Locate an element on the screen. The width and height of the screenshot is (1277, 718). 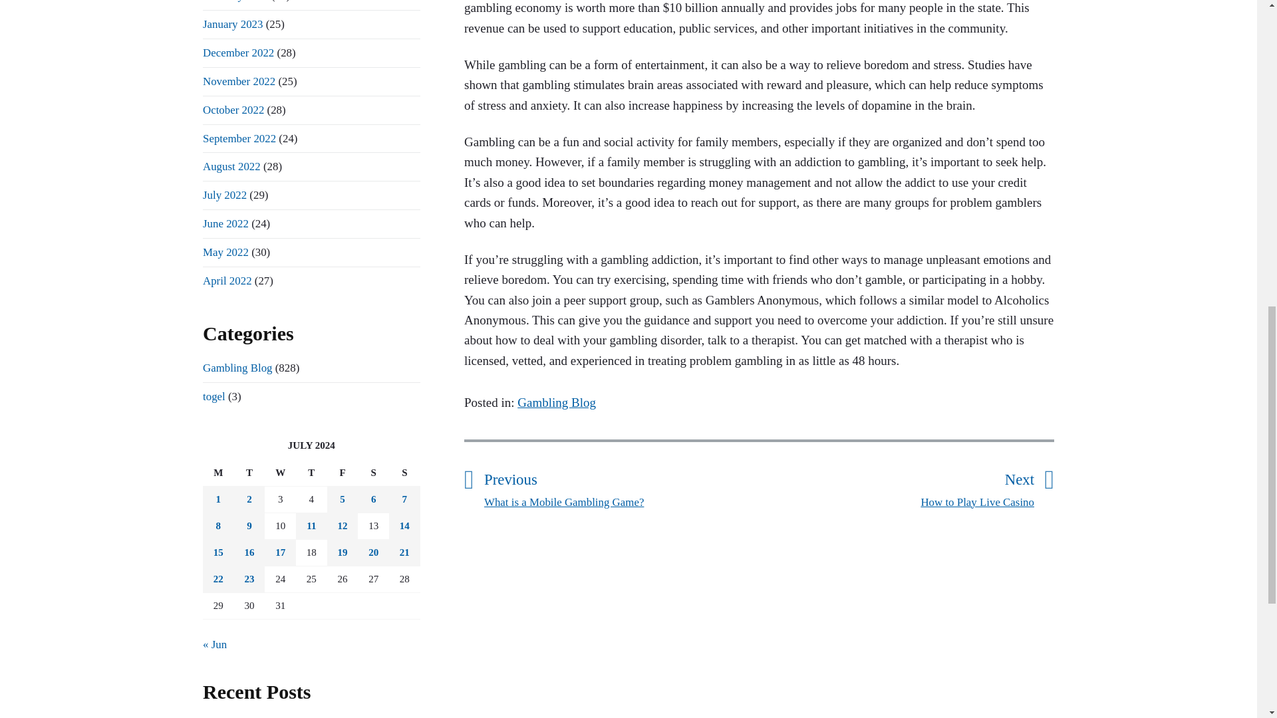
February 2023 is located at coordinates (239, 138).